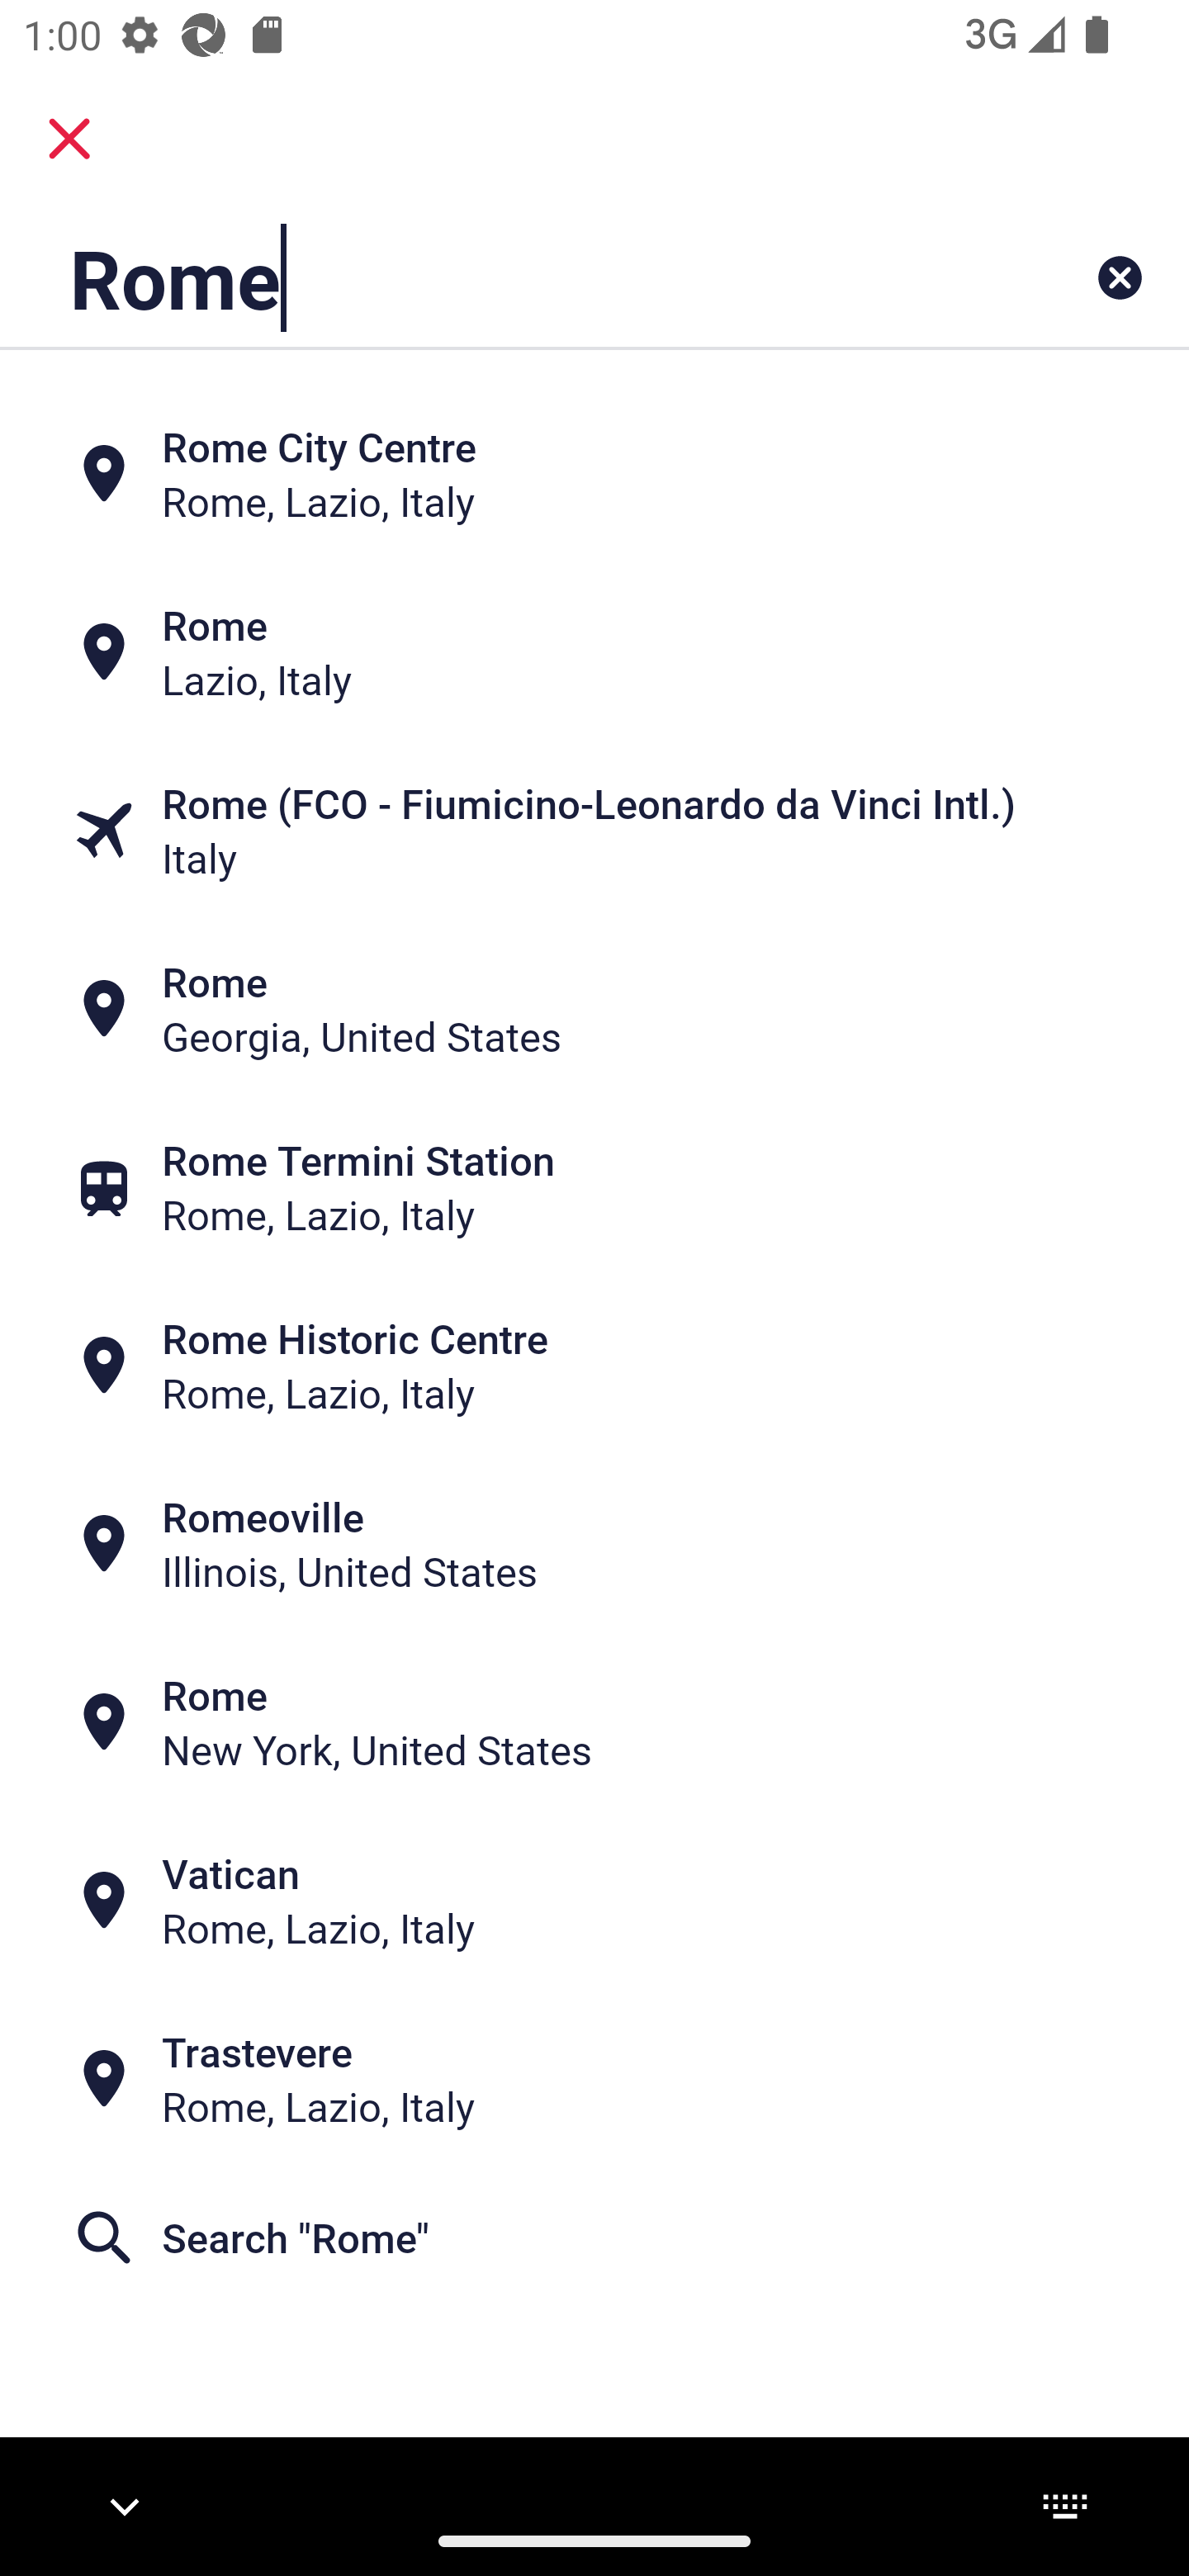 The width and height of the screenshot is (1189, 2576). Describe the element at coordinates (594, 1899) in the screenshot. I see `Vatican Rome, Lazio, Italy` at that location.